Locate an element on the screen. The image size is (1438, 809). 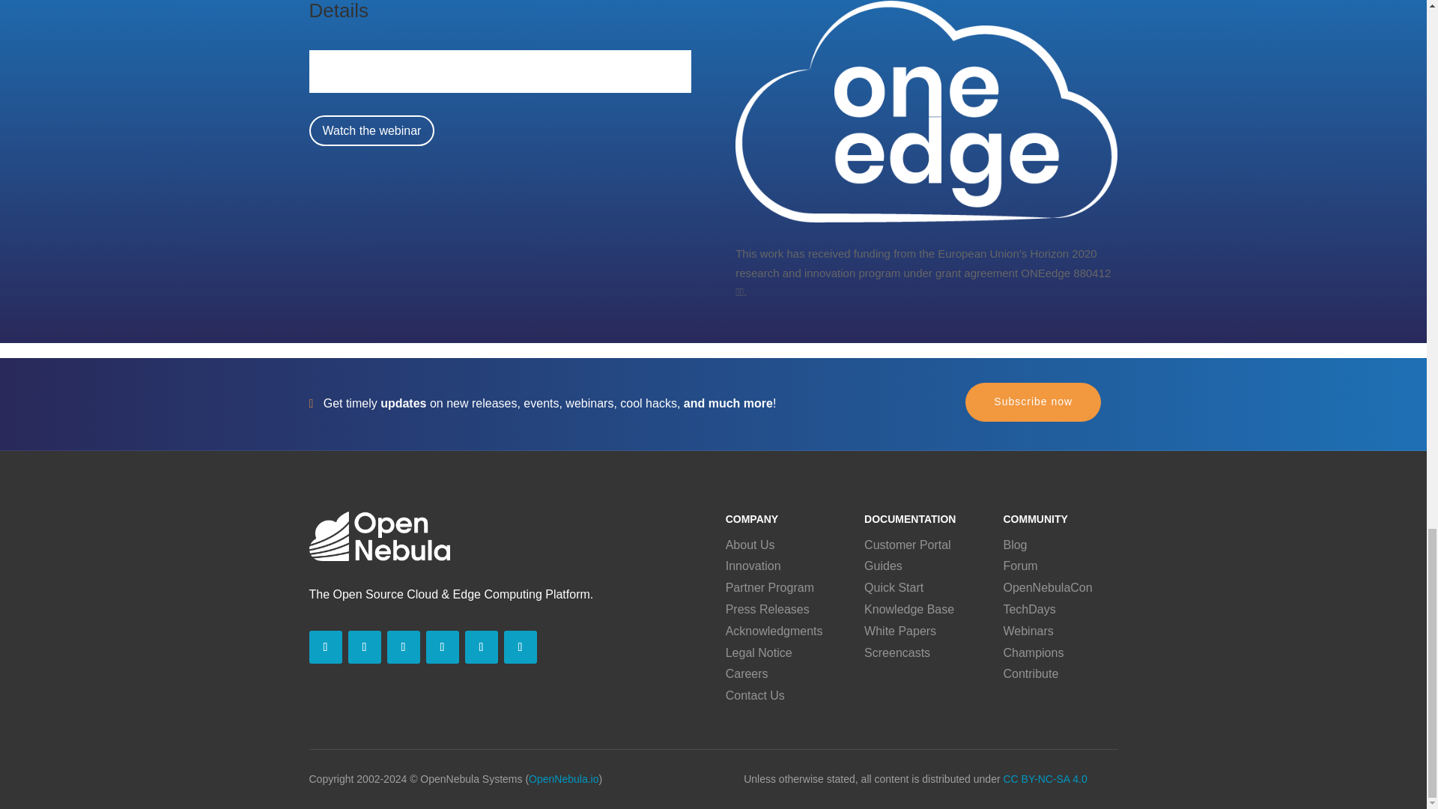
Follow on X is located at coordinates (364, 647).